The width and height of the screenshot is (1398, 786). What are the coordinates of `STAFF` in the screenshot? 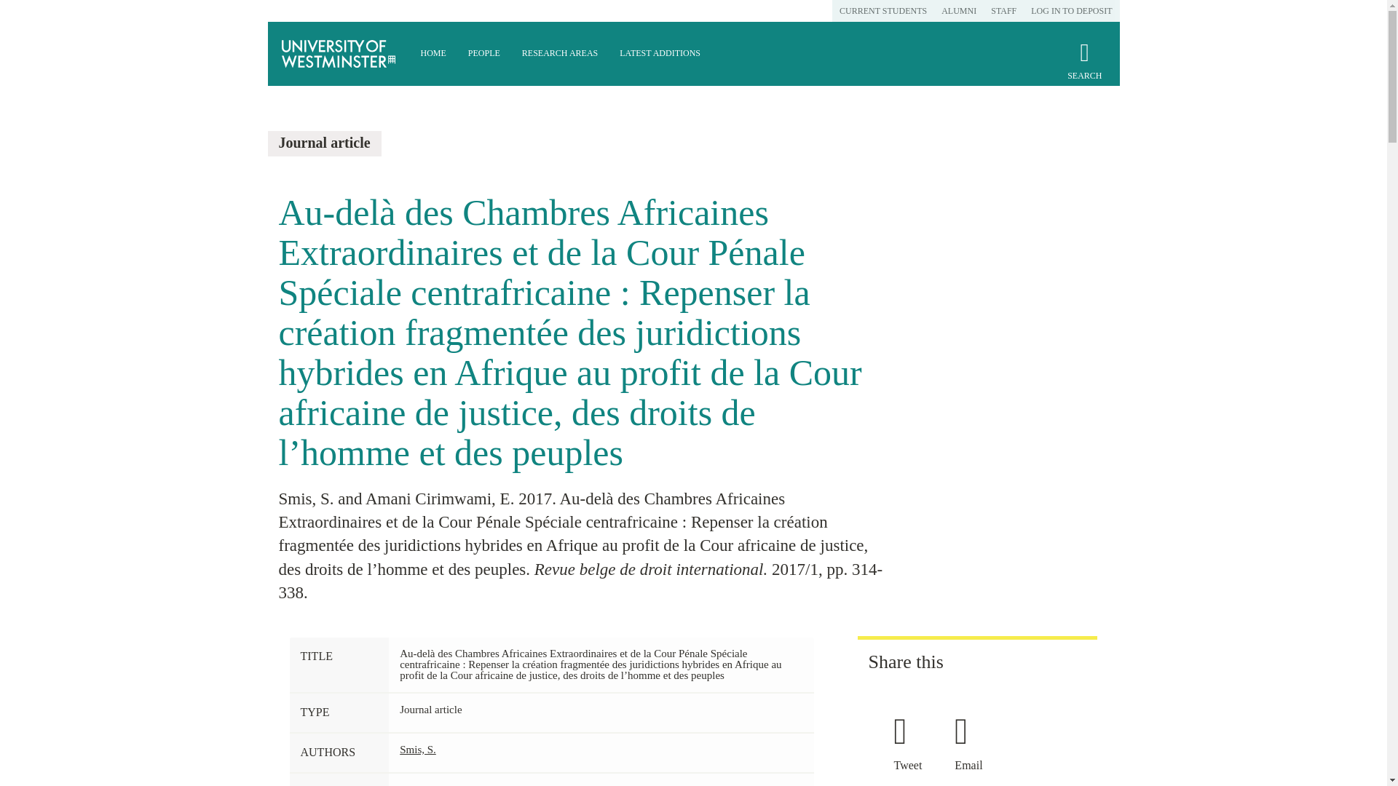 It's located at (1003, 11).